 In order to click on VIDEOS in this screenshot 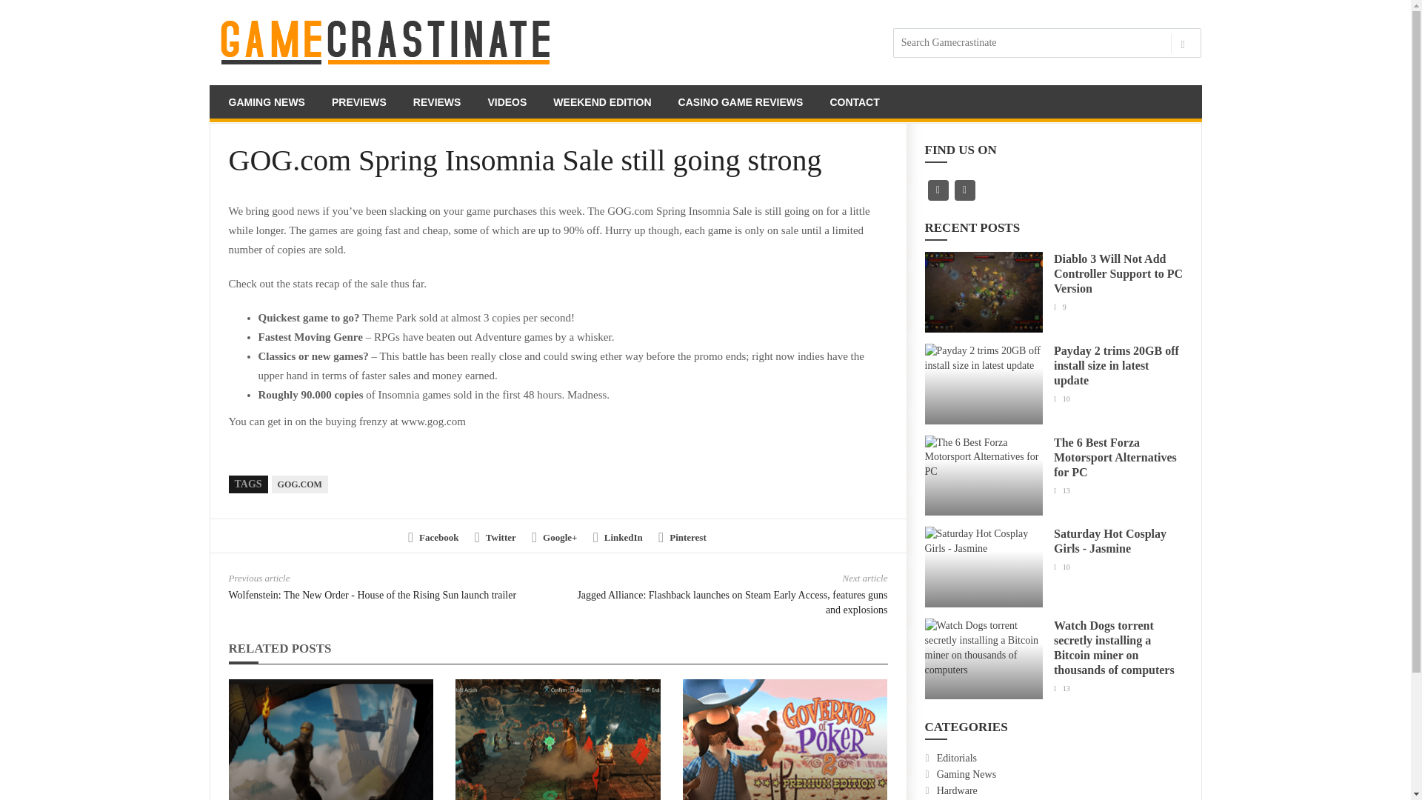, I will do `click(507, 104)`.